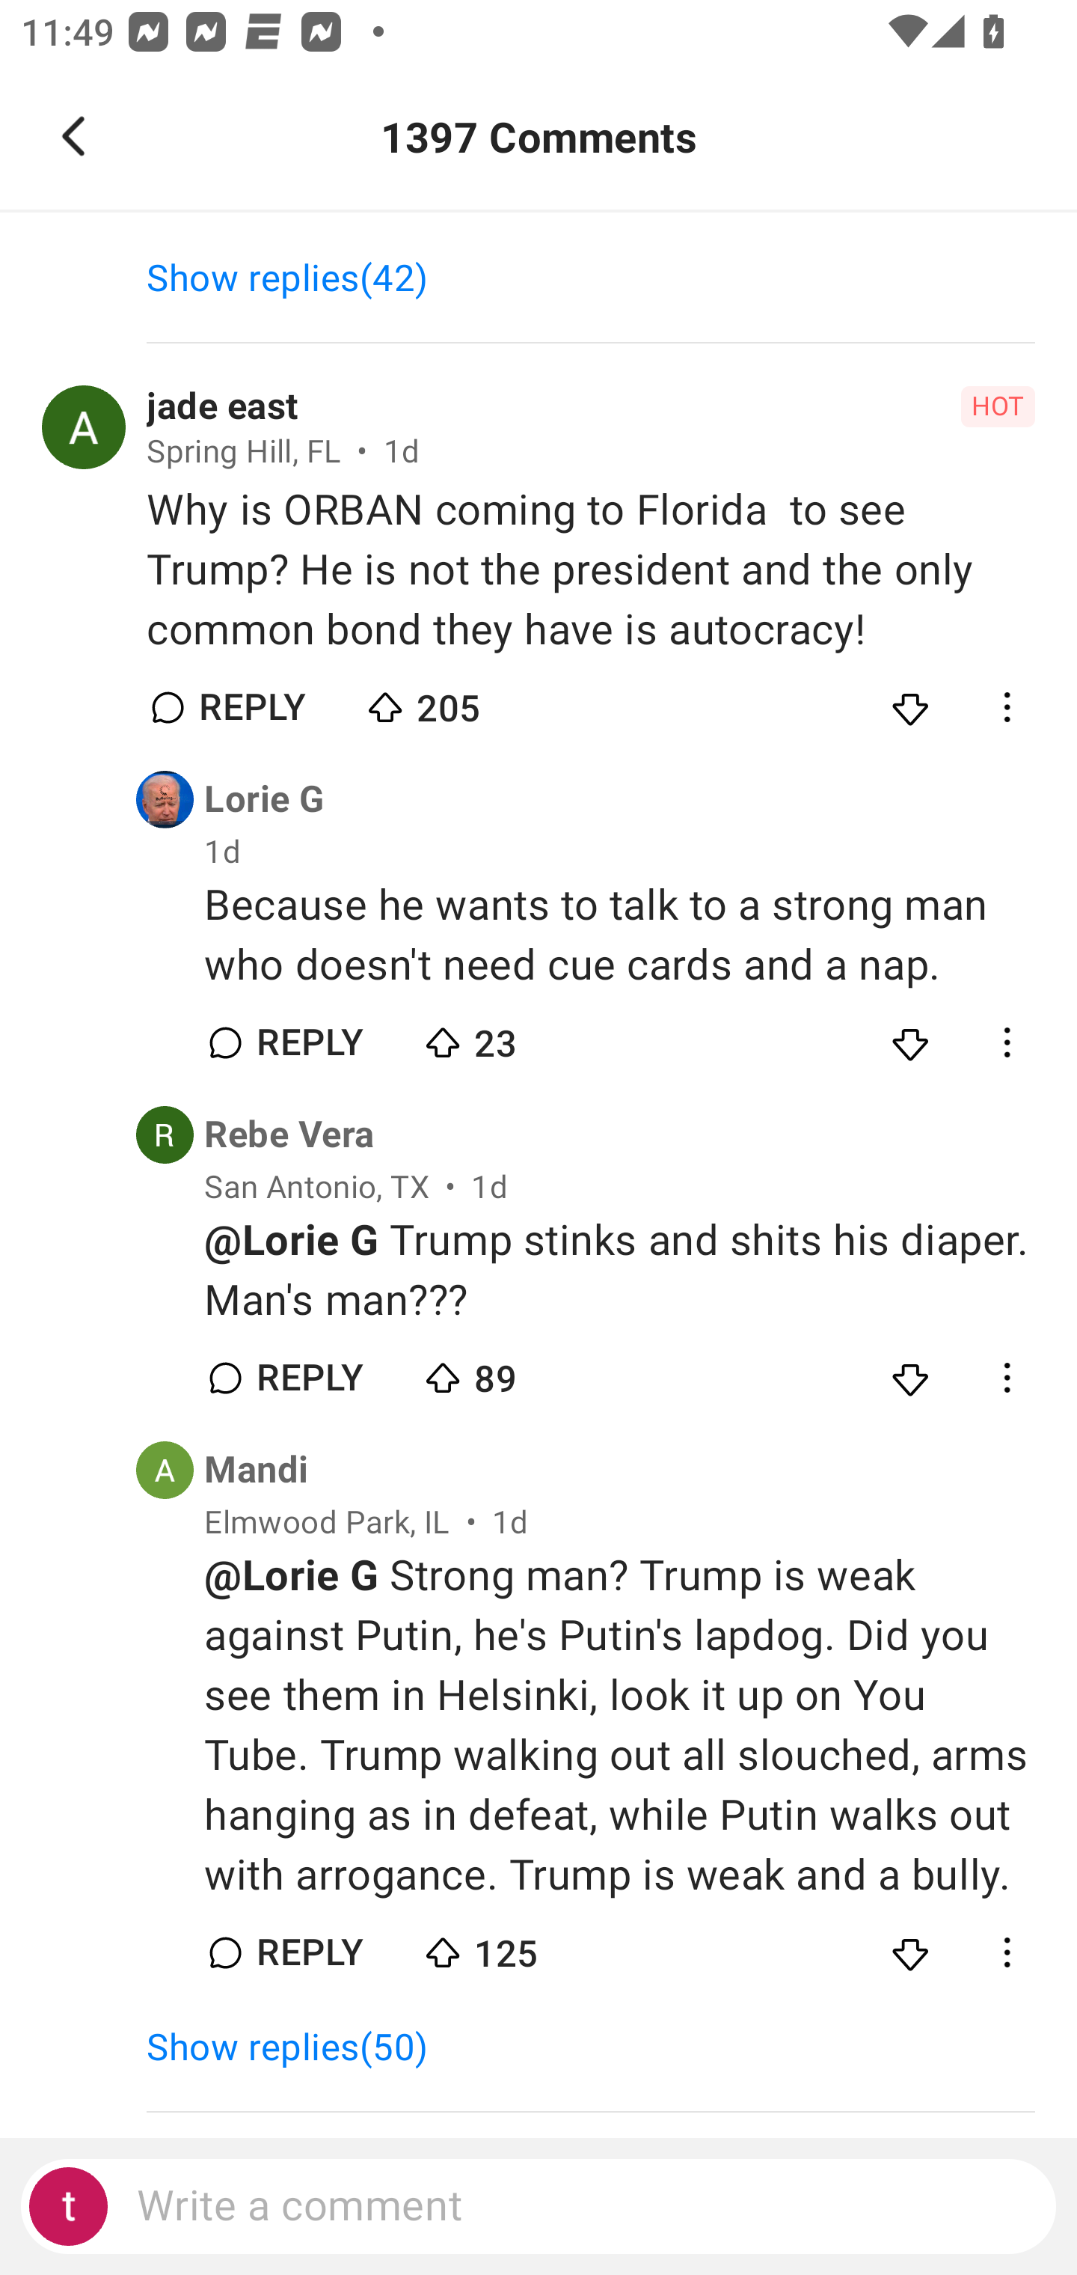 The width and height of the screenshot is (1077, 2275). What do you see at coordinates (251, 707) in the screenshot?
I see `REPLY` at bounding box center [251, 707].